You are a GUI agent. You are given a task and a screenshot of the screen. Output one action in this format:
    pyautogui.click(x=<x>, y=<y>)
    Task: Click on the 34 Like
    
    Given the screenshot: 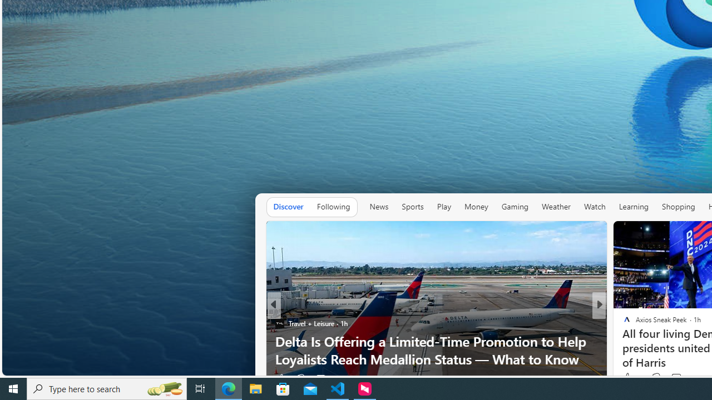 What is the action you would take?
    pyautogui.click(x=627, y=378)
    